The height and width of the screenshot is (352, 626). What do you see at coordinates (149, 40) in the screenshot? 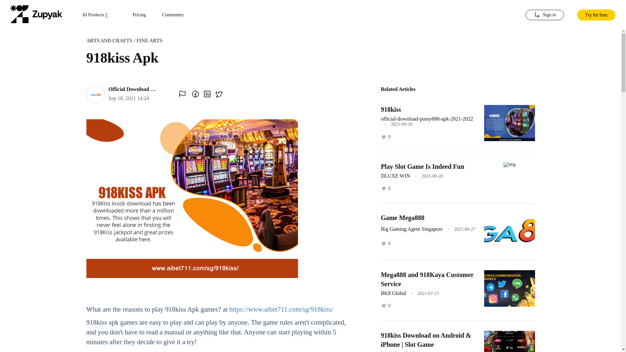
I see `FINE ARTS` at bounding box center [149, 40].